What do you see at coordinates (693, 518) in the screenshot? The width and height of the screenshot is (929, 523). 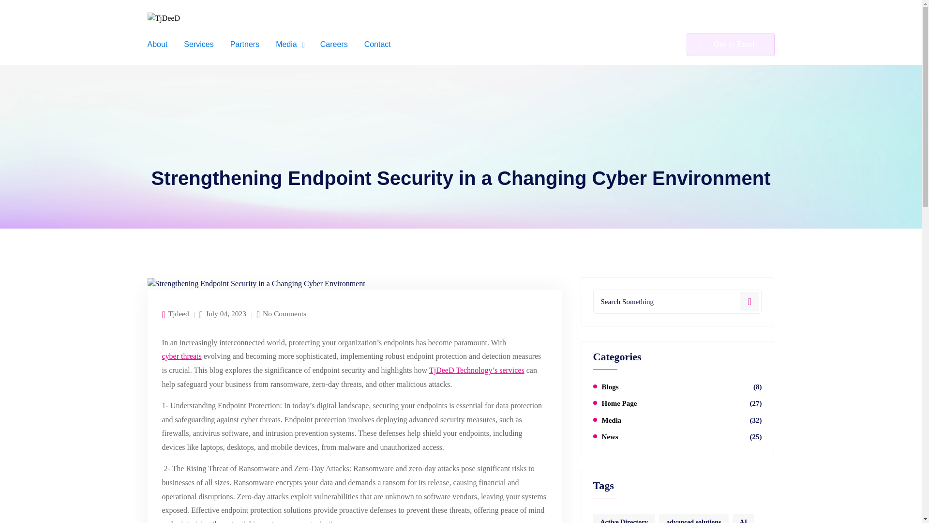 I see `advanced solutions` at bounding box center [693, 518].